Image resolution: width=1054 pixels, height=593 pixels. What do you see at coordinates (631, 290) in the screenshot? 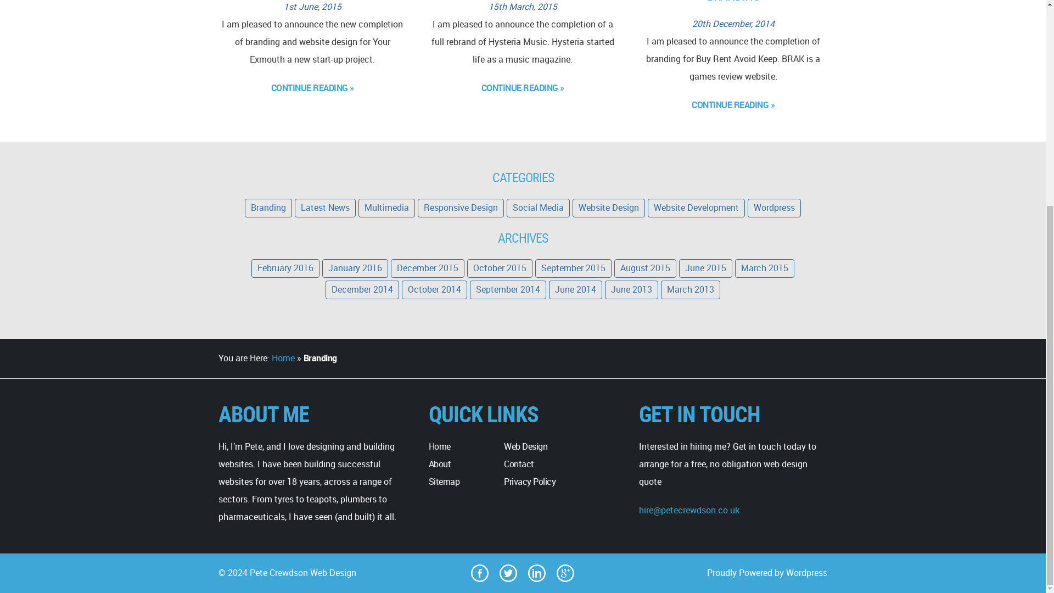
I see `June 2013` at bounding box center [631, 290].